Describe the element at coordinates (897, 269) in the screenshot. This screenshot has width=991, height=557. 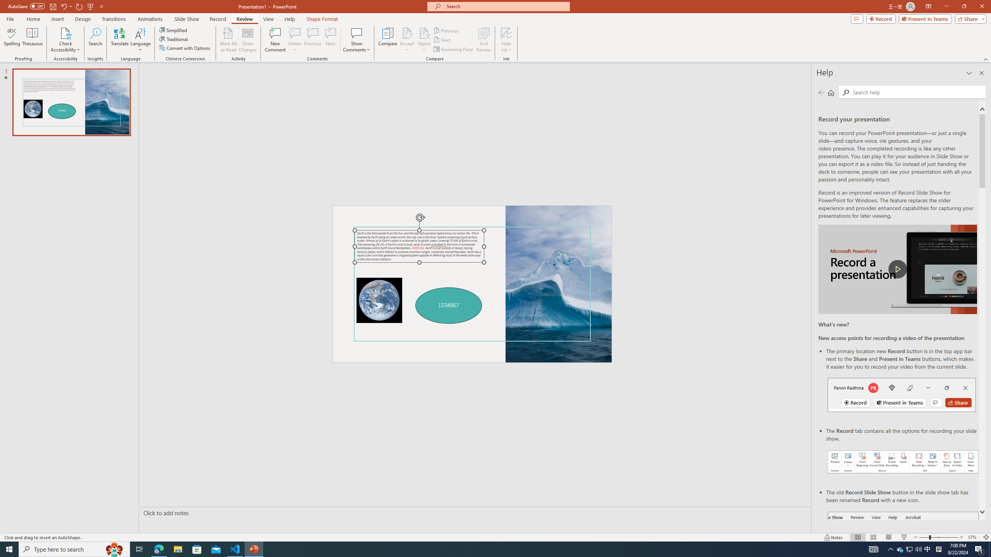
I see `play Record a Presentation` at that location.